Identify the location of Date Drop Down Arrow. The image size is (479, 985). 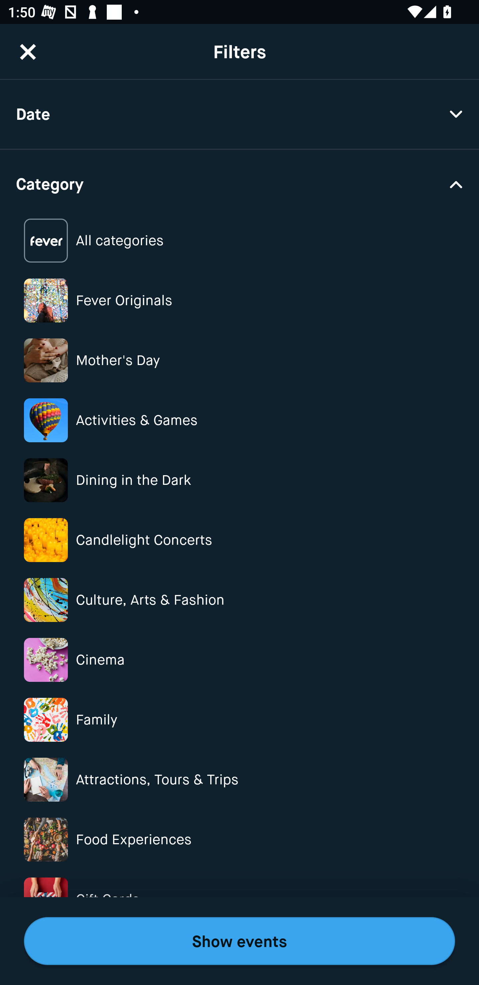
(239, 114).